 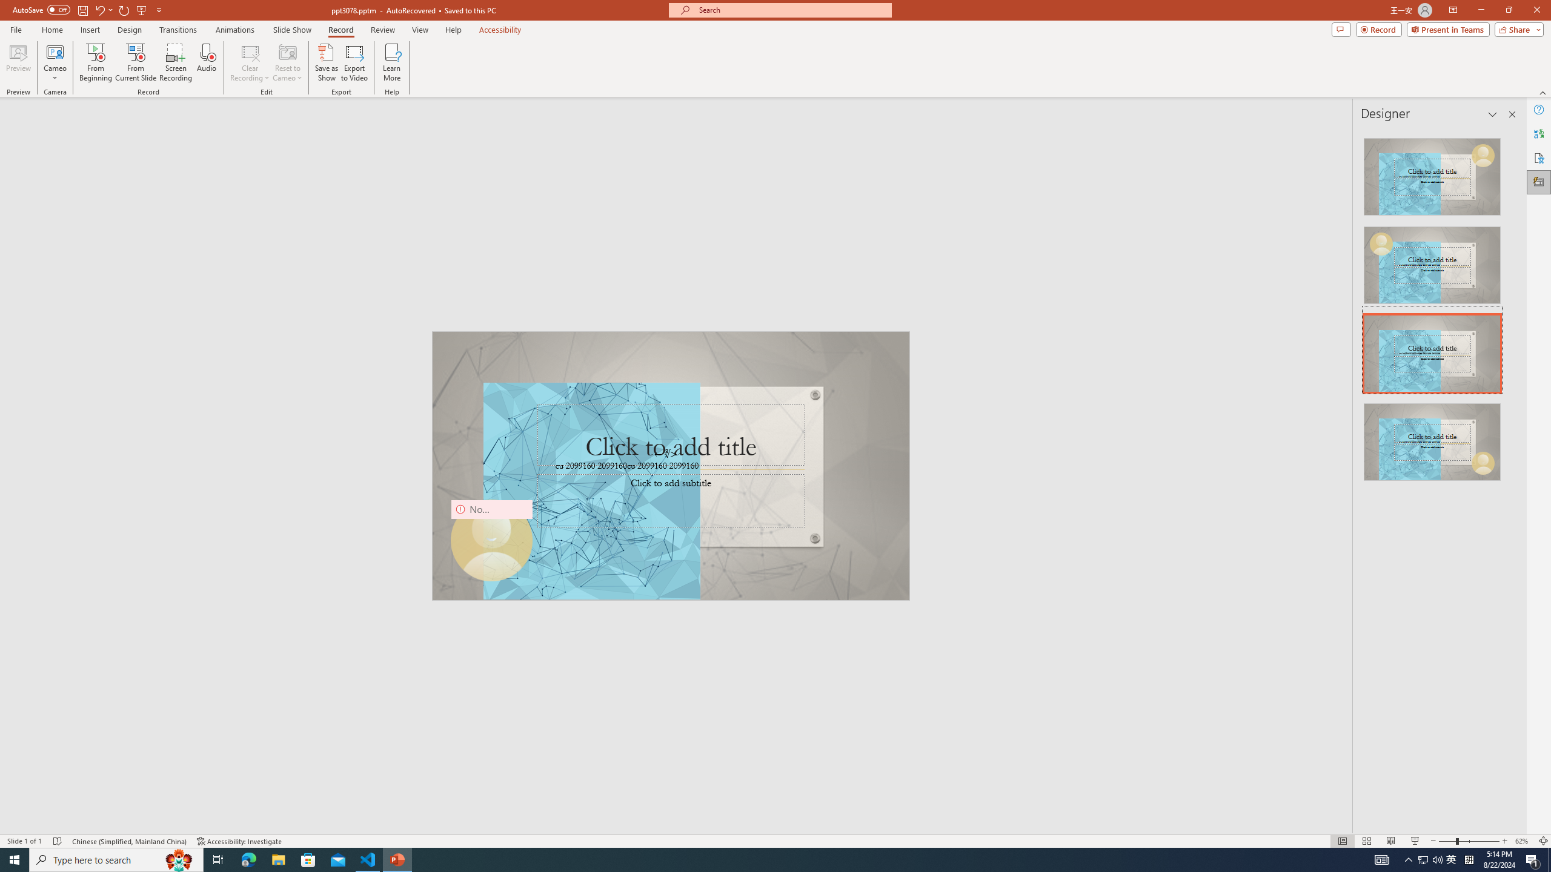 What do you see at coordinates (354, 62) in the screenshot?
I see `Export to Video` at bounding box center [354, 62].